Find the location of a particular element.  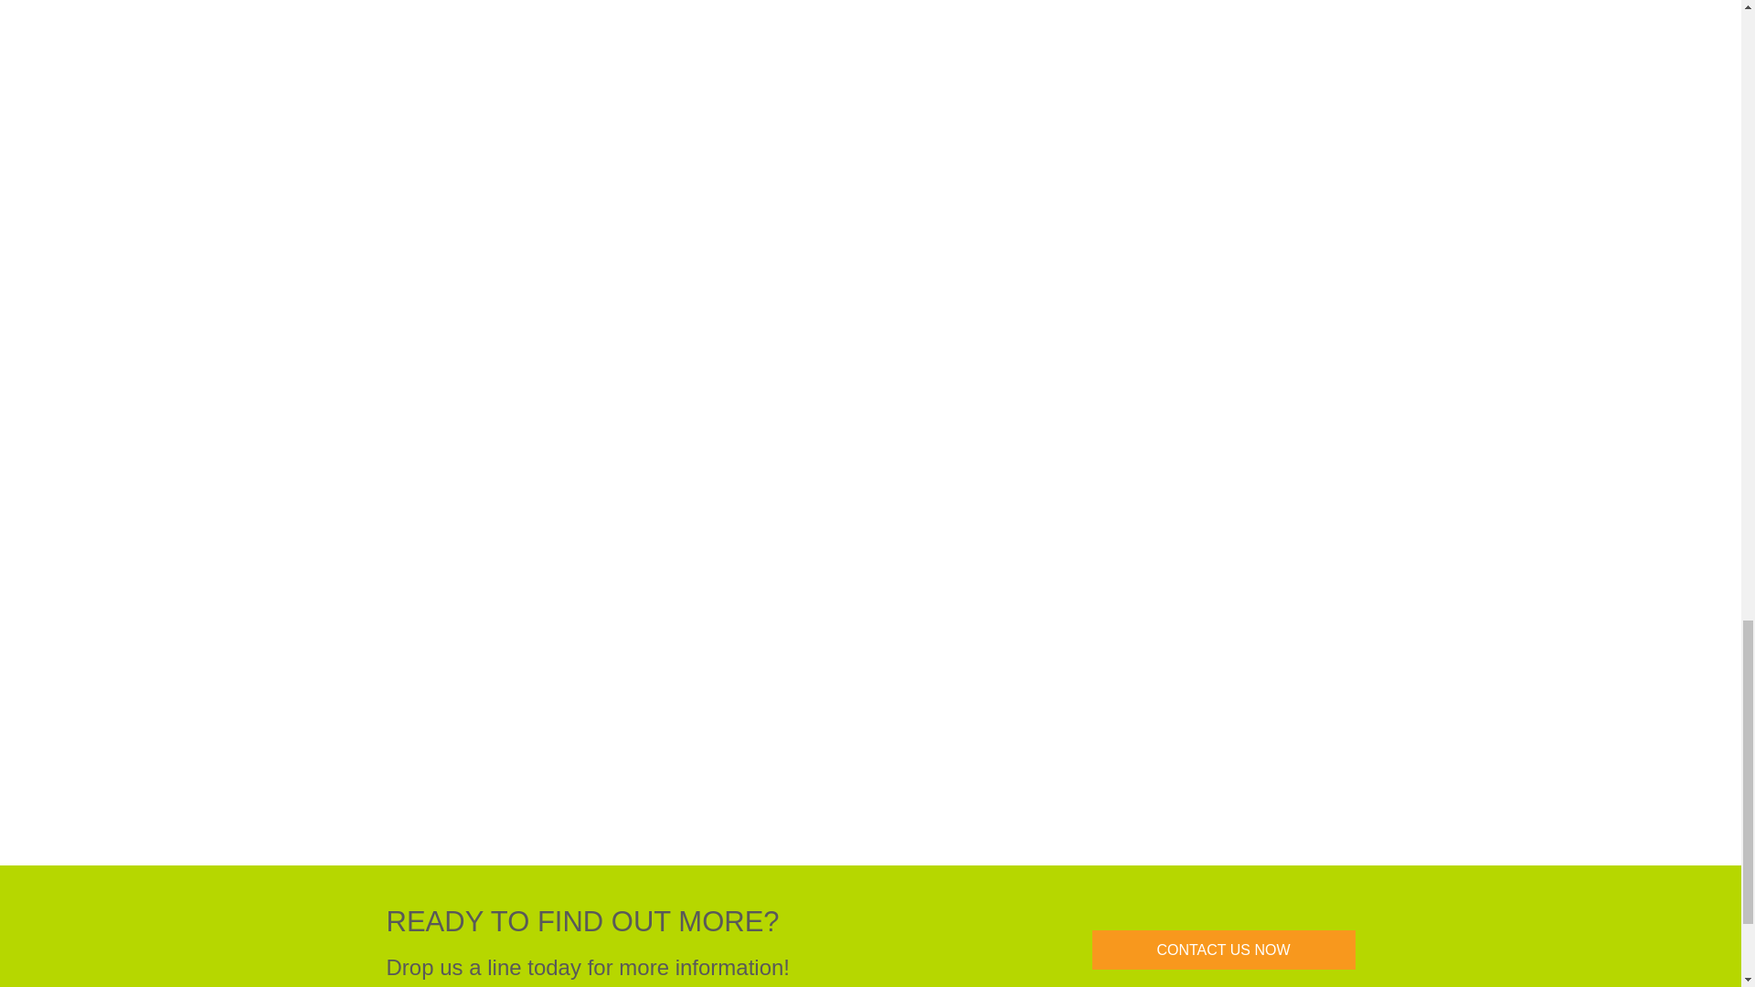

CONTACT US NOW is located at coordinates (1223, 950).